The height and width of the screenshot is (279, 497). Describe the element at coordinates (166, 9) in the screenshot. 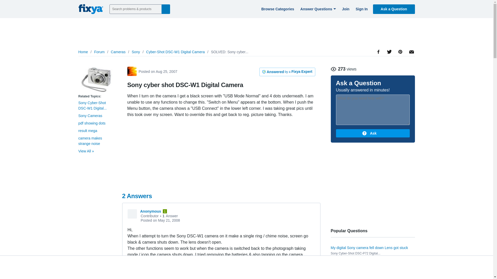

I see `Search Fixya` at that location.